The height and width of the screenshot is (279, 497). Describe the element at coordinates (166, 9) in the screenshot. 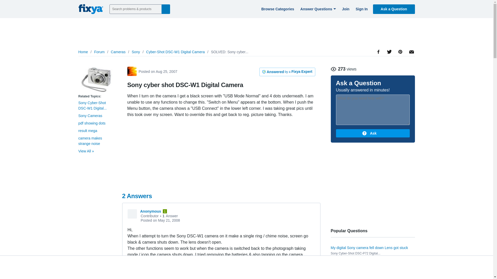

I see `Search Fixya` at that location.